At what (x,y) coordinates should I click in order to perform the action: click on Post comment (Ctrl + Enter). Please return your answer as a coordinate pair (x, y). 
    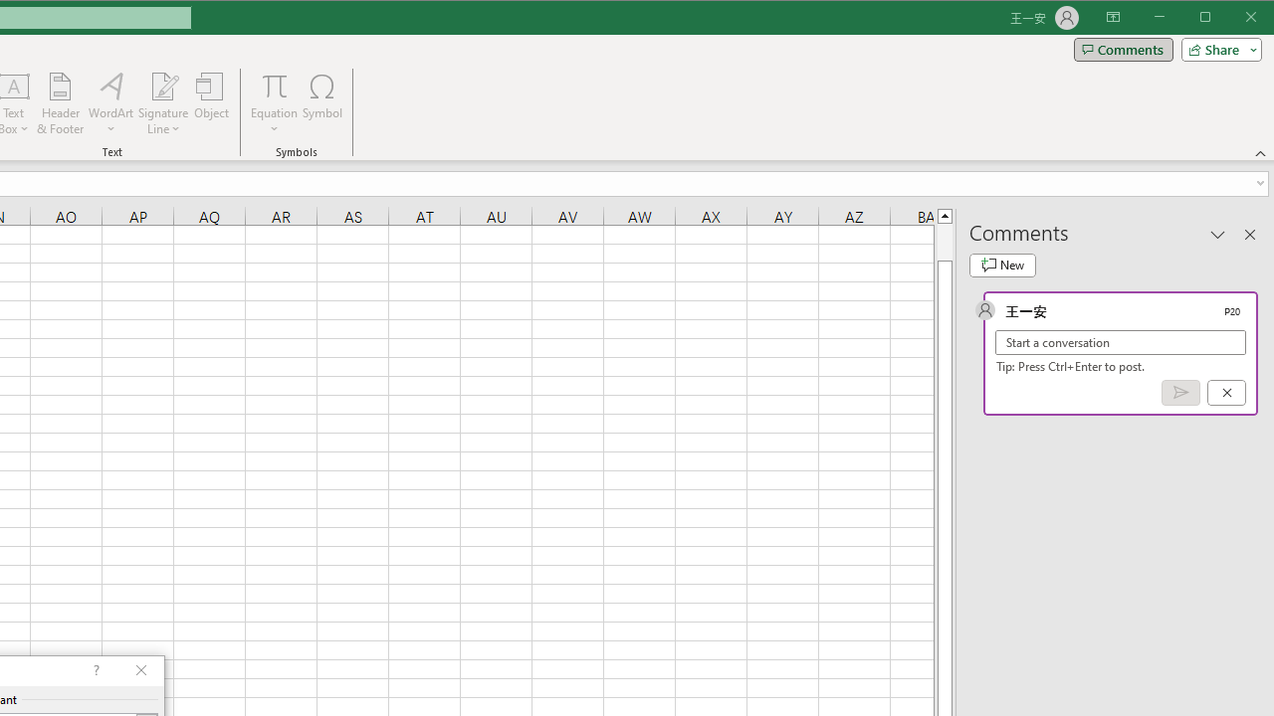
    Looking at the image, I should click on (1180, 393).